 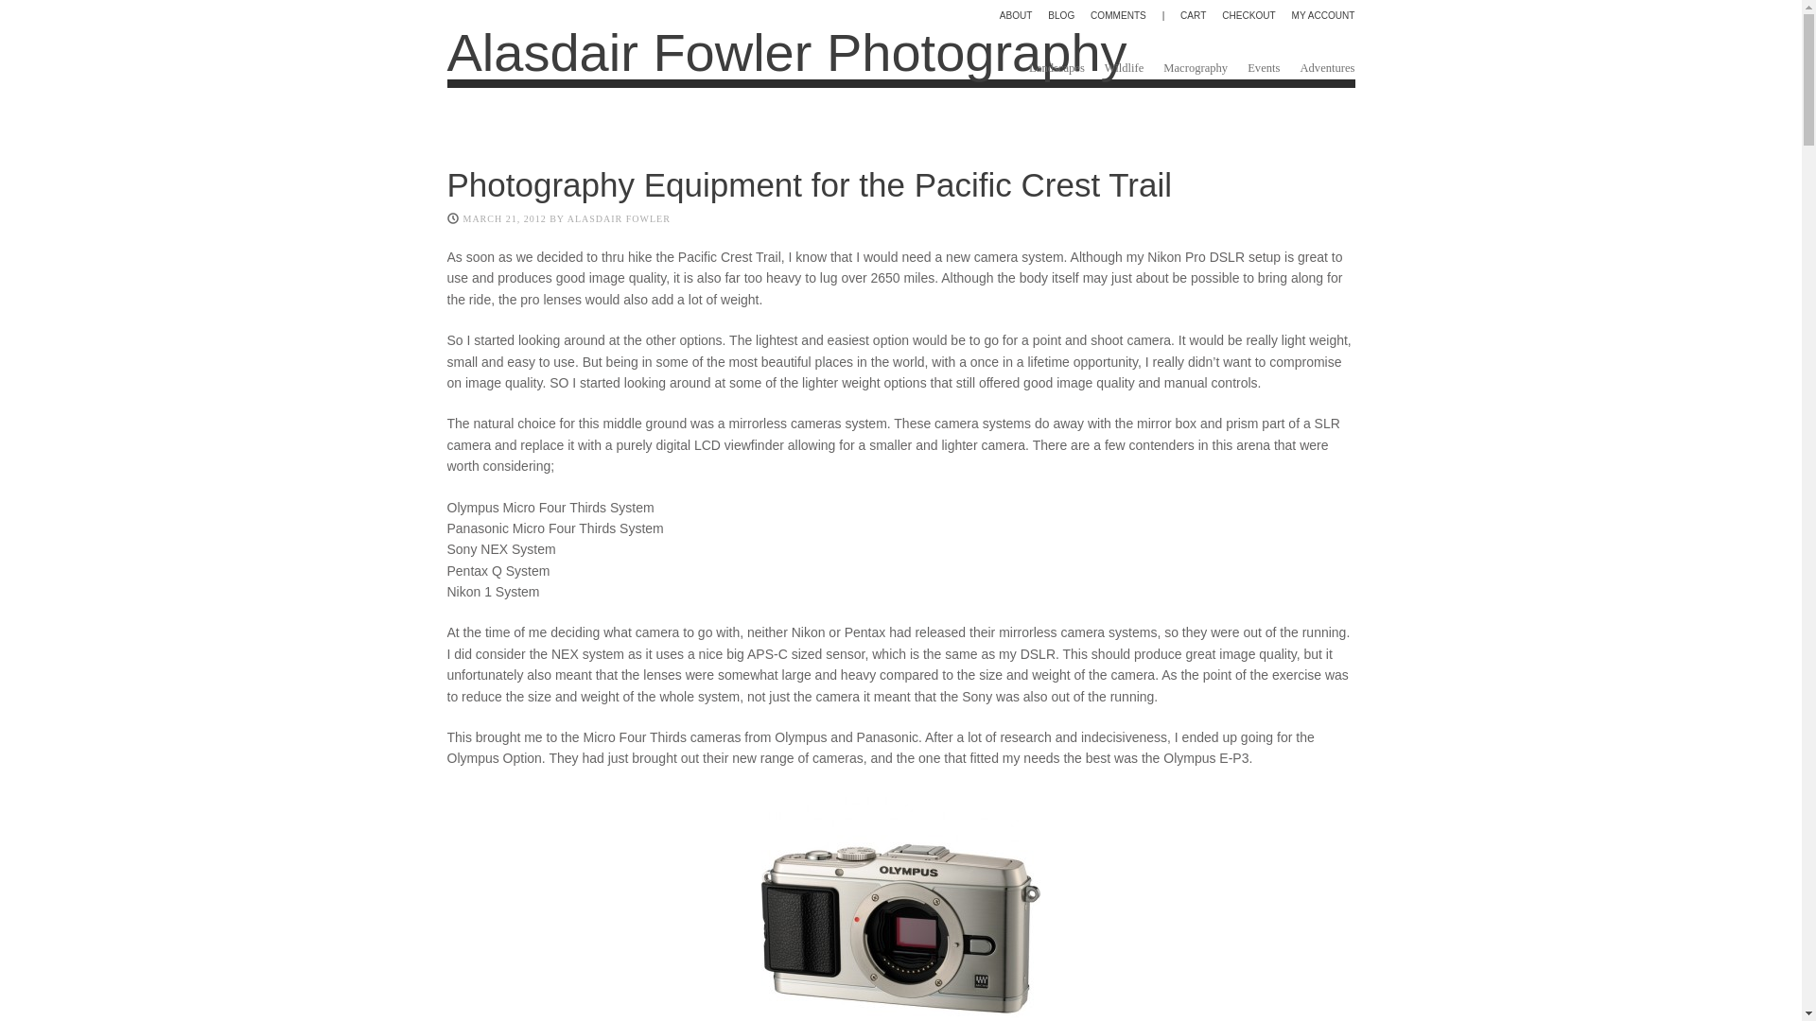 I want to click on CHECKOUT, so click(x=1248, y=16).